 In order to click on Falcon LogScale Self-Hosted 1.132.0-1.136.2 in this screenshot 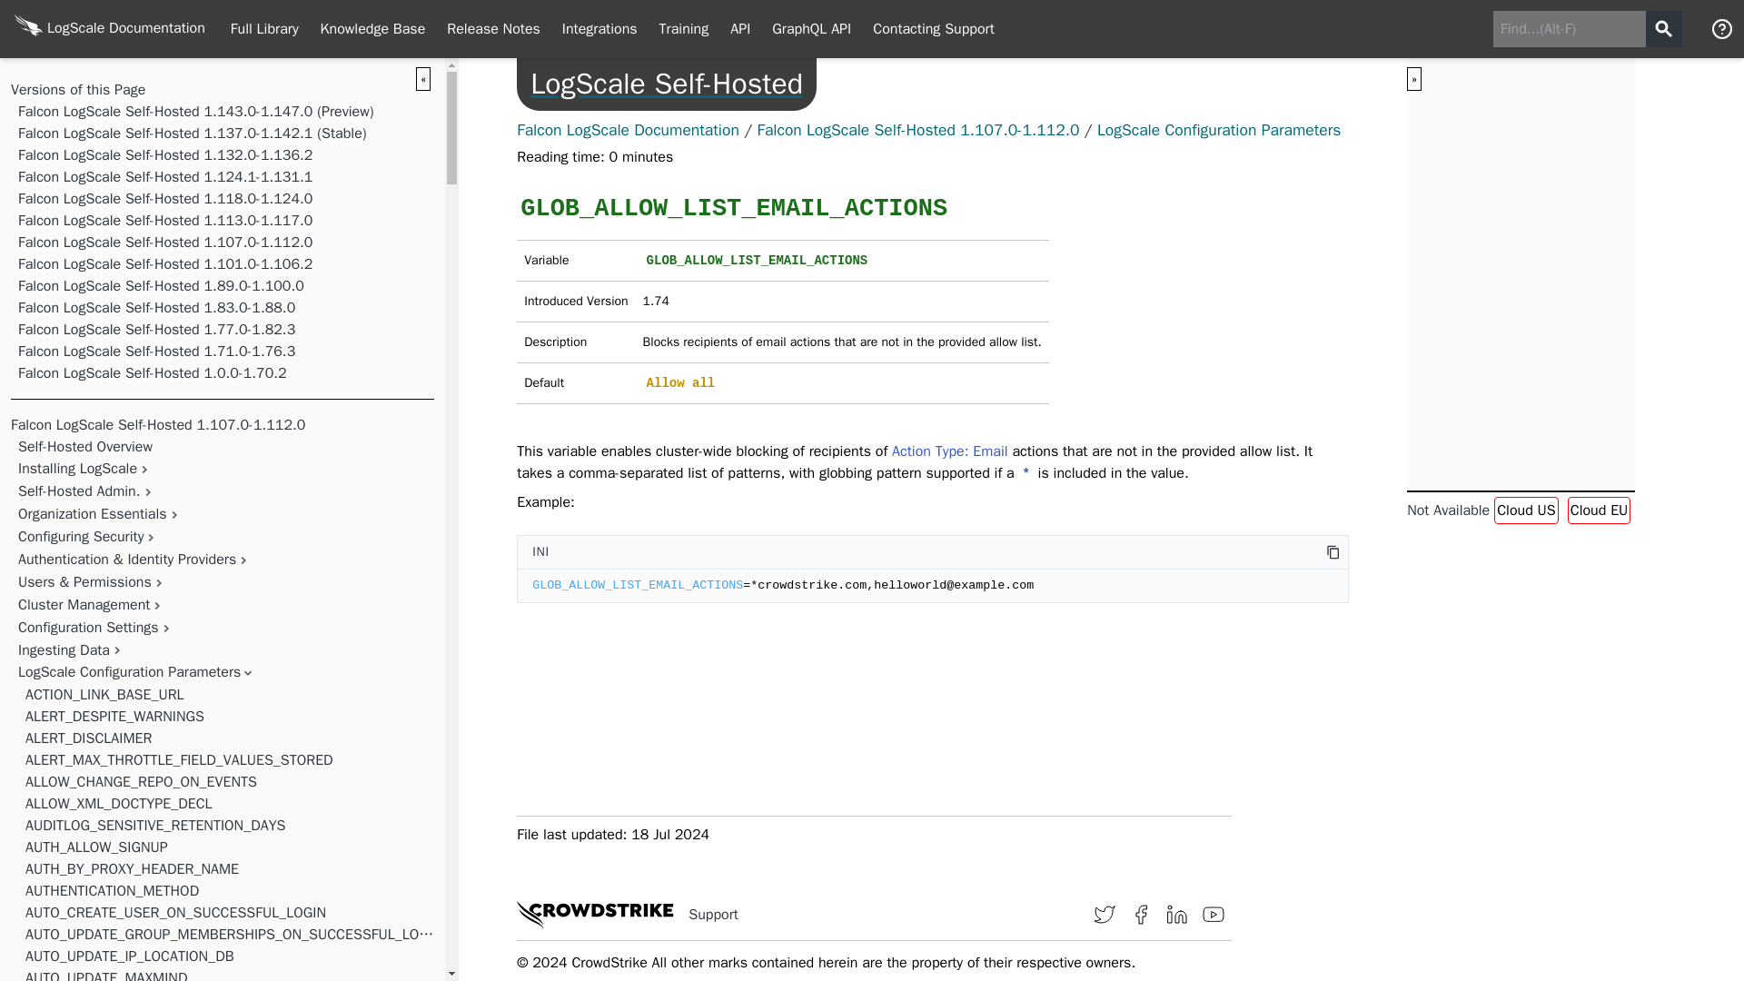, I will do `click(164, 154)`.